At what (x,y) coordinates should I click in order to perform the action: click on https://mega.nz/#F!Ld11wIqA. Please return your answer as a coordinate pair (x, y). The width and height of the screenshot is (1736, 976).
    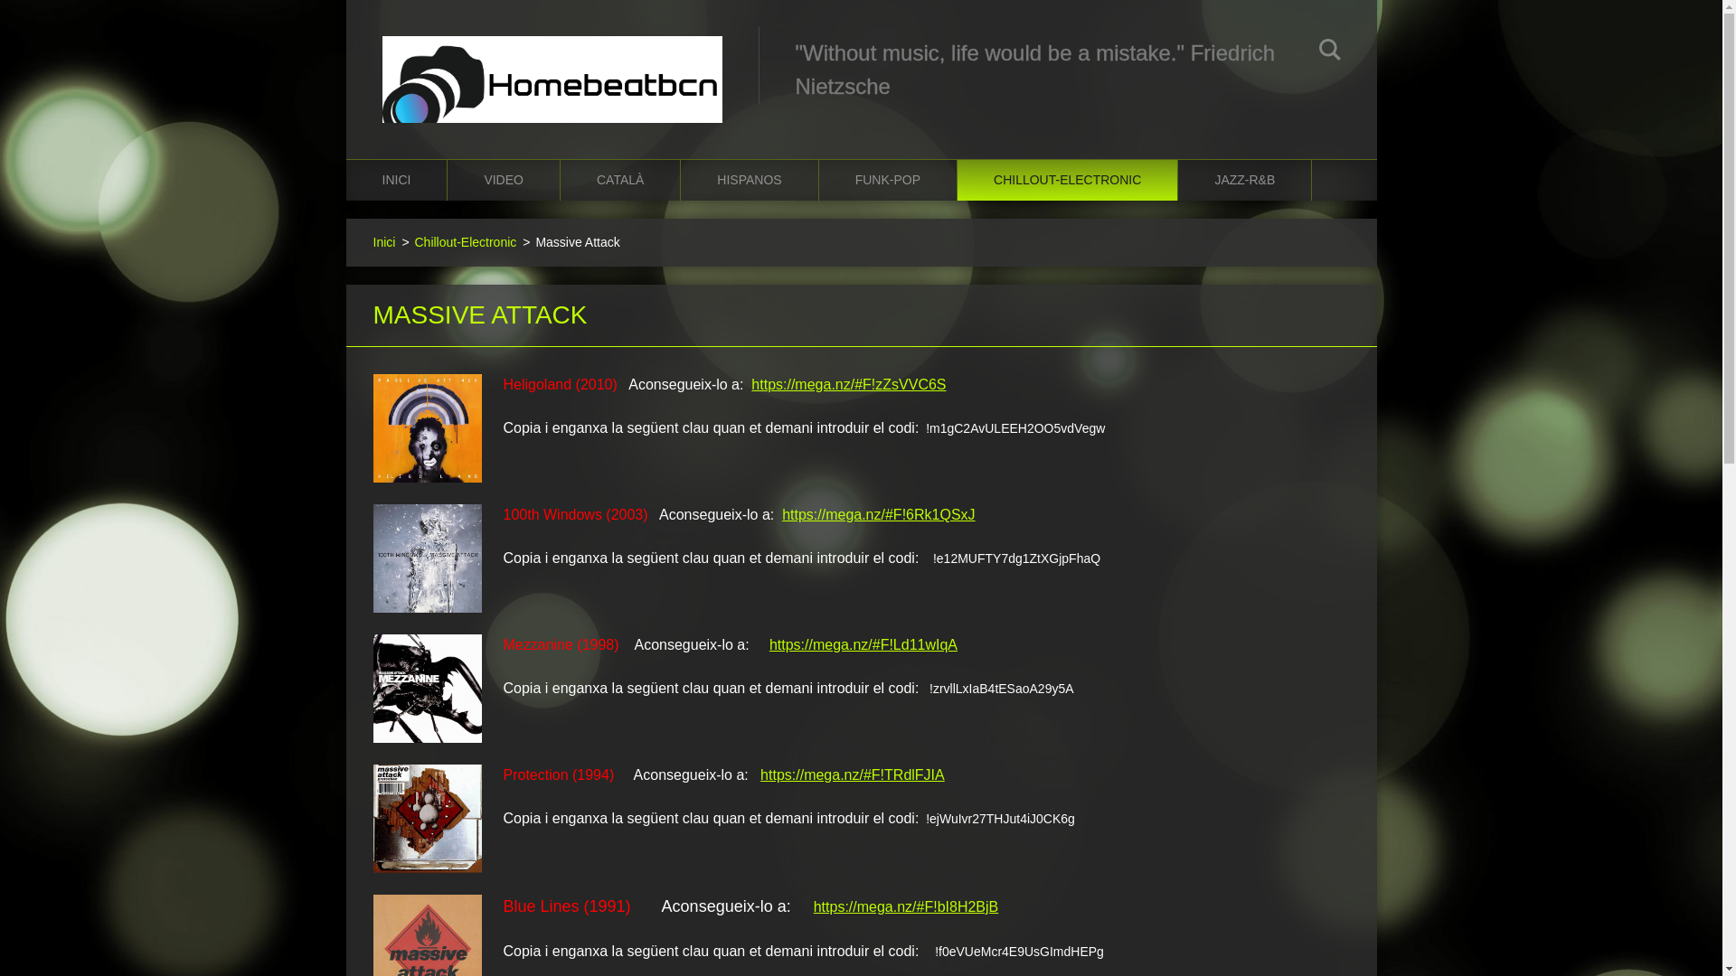
    Looking at the image, I should click on (863, 645).